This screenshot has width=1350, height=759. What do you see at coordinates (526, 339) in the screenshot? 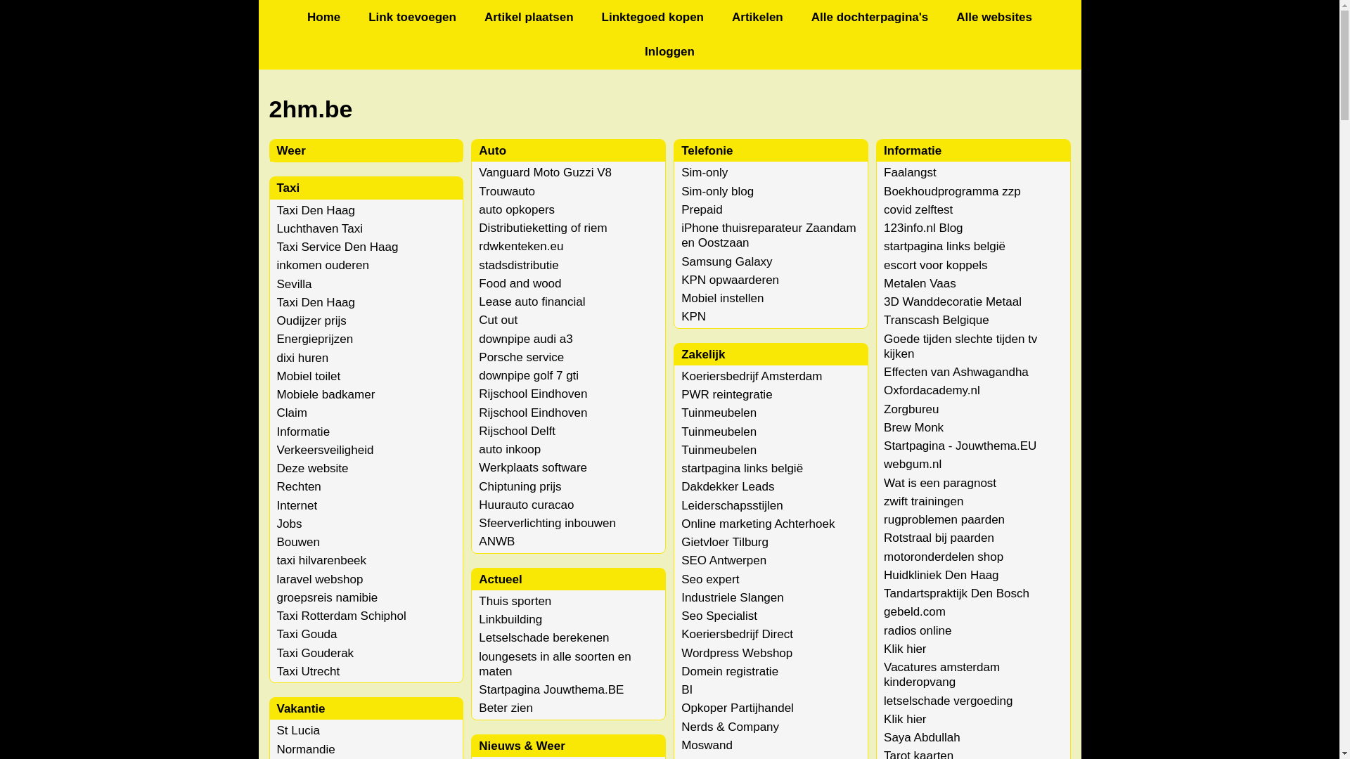
I see `downpipe audi a3` at bounding box center [526, 339].